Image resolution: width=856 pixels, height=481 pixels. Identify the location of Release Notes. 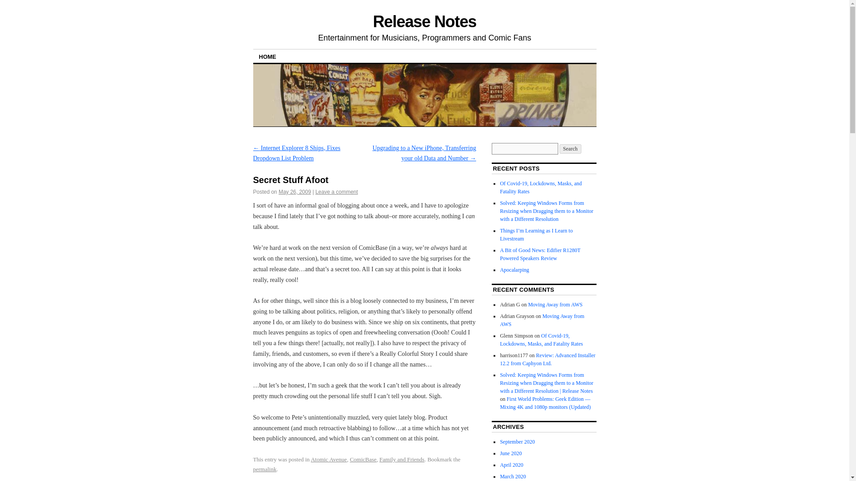
(424, 21).